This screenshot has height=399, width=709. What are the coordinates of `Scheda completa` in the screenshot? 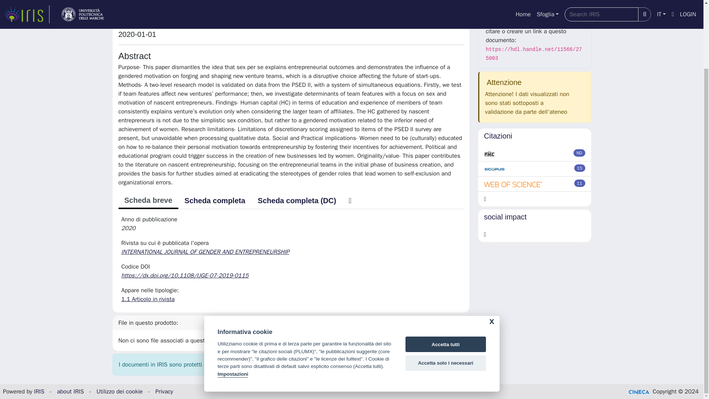 It's located at (215, 200).